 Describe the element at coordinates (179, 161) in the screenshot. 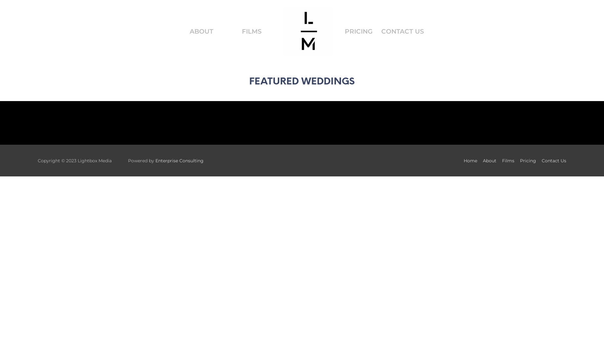

I see `Enterprise Consulting` at that location.